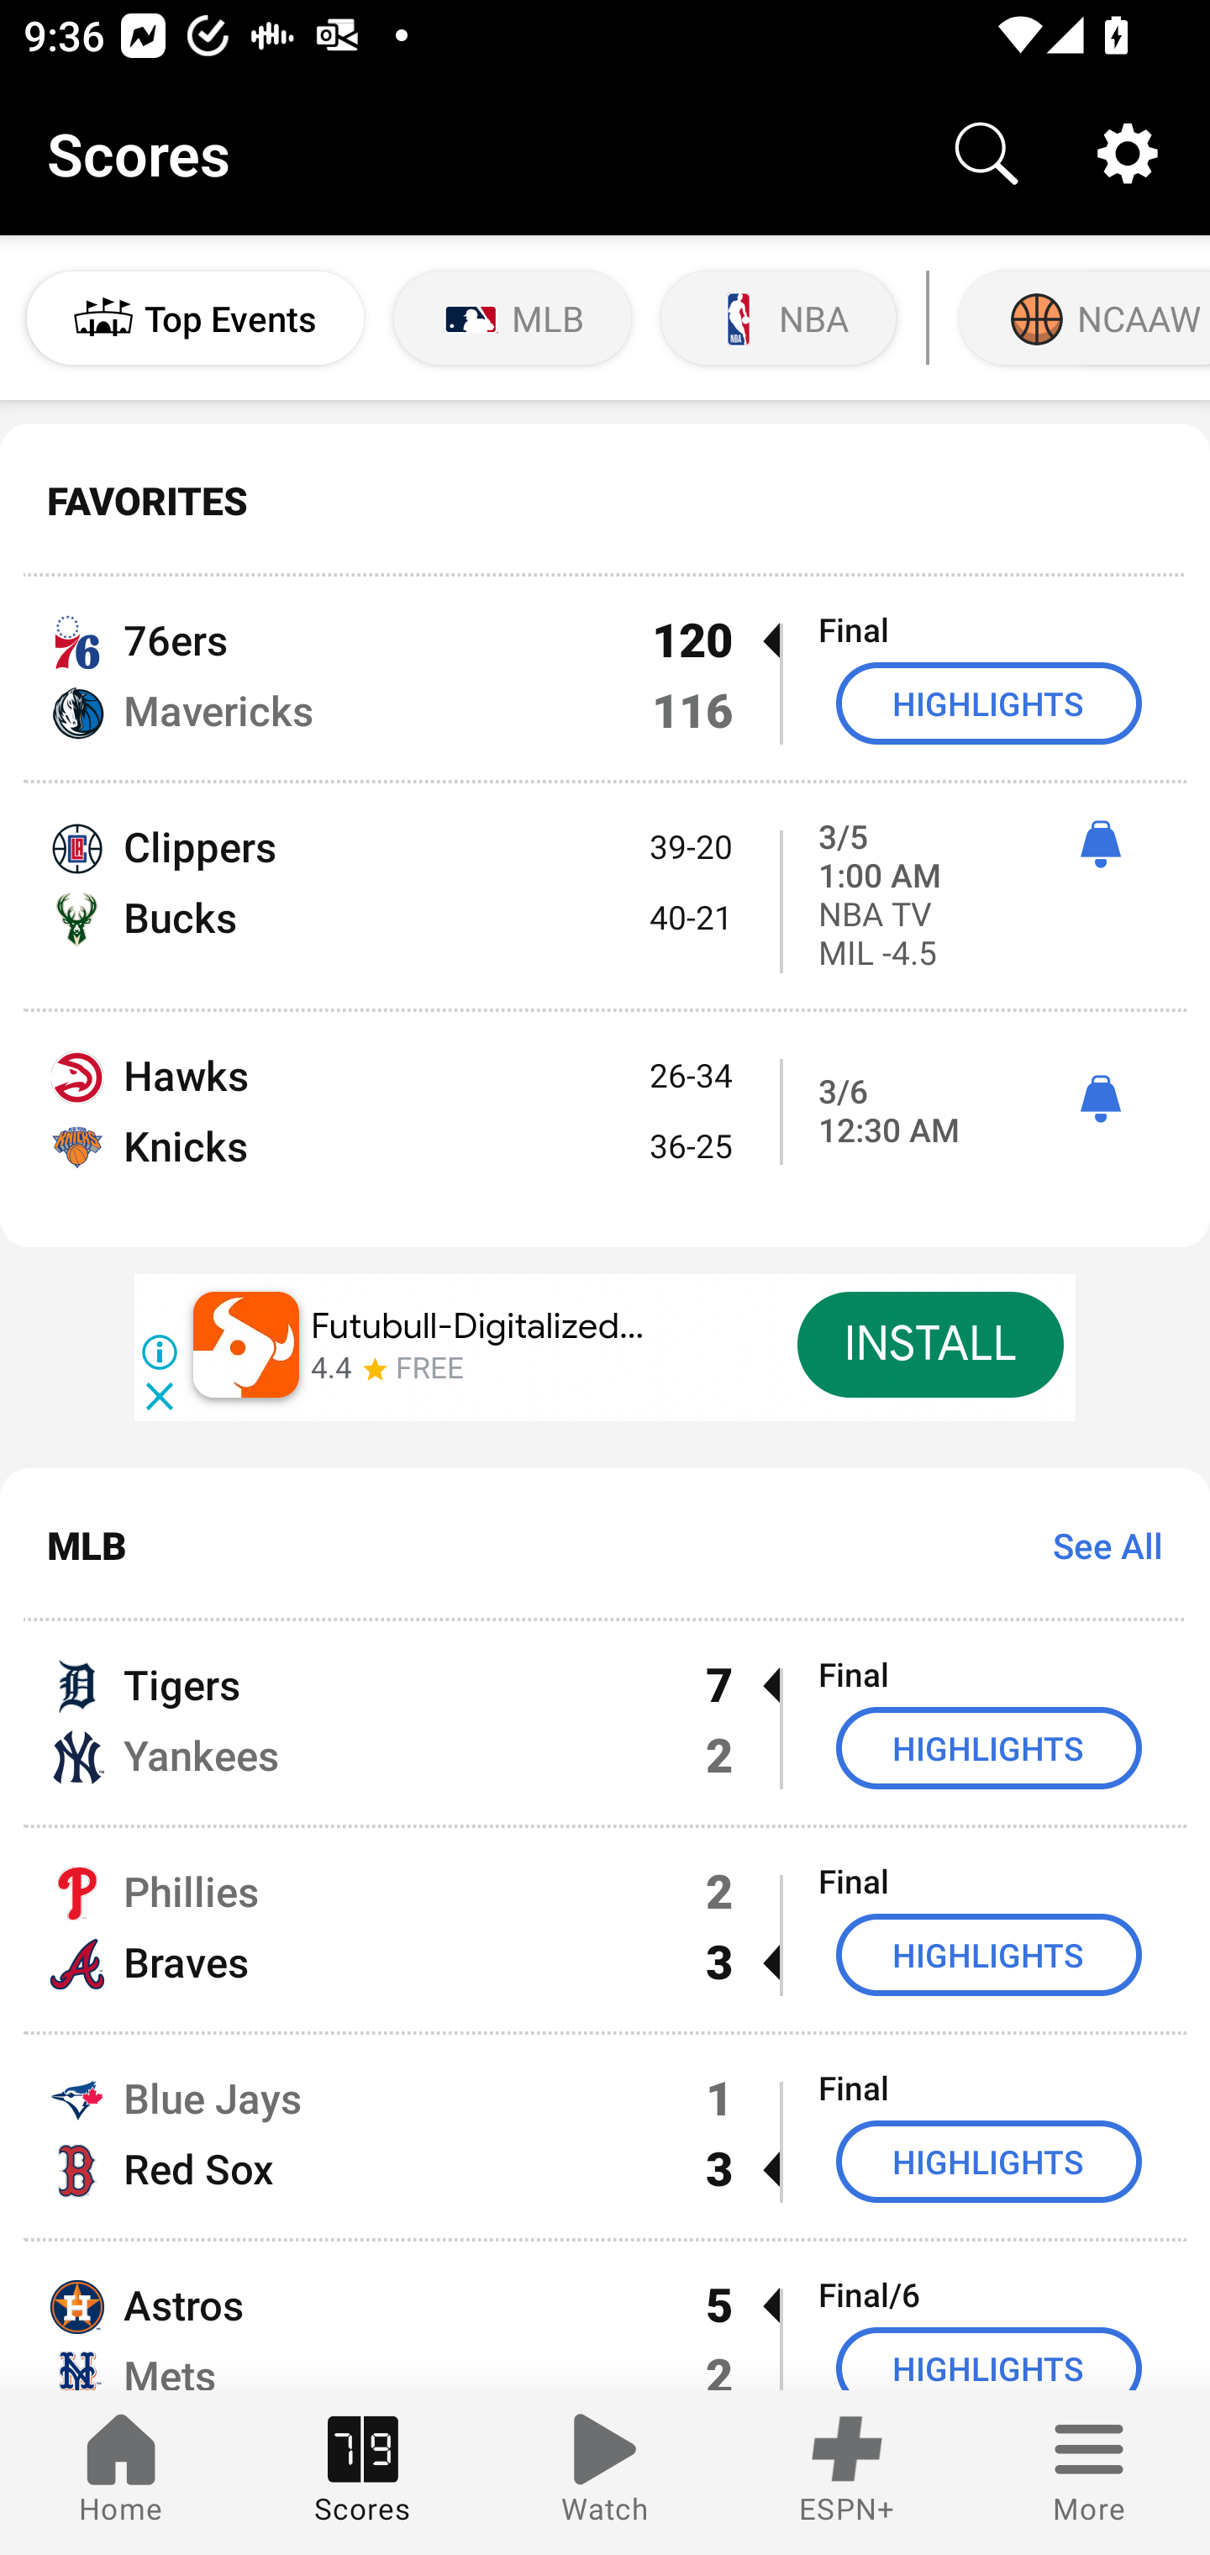 The image size is (1210, 2555). Describe the element at coordinates (513, 318) in the screenshot. I see `MLB` at that location.